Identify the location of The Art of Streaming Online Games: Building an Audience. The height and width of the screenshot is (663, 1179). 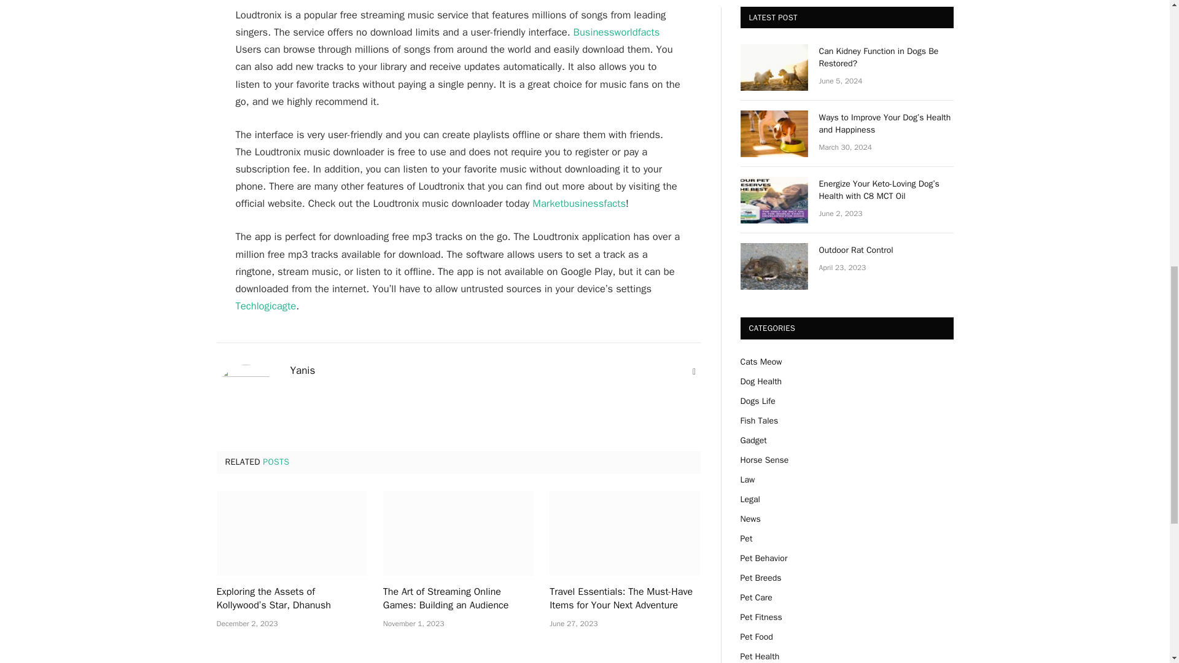
(458, 533).